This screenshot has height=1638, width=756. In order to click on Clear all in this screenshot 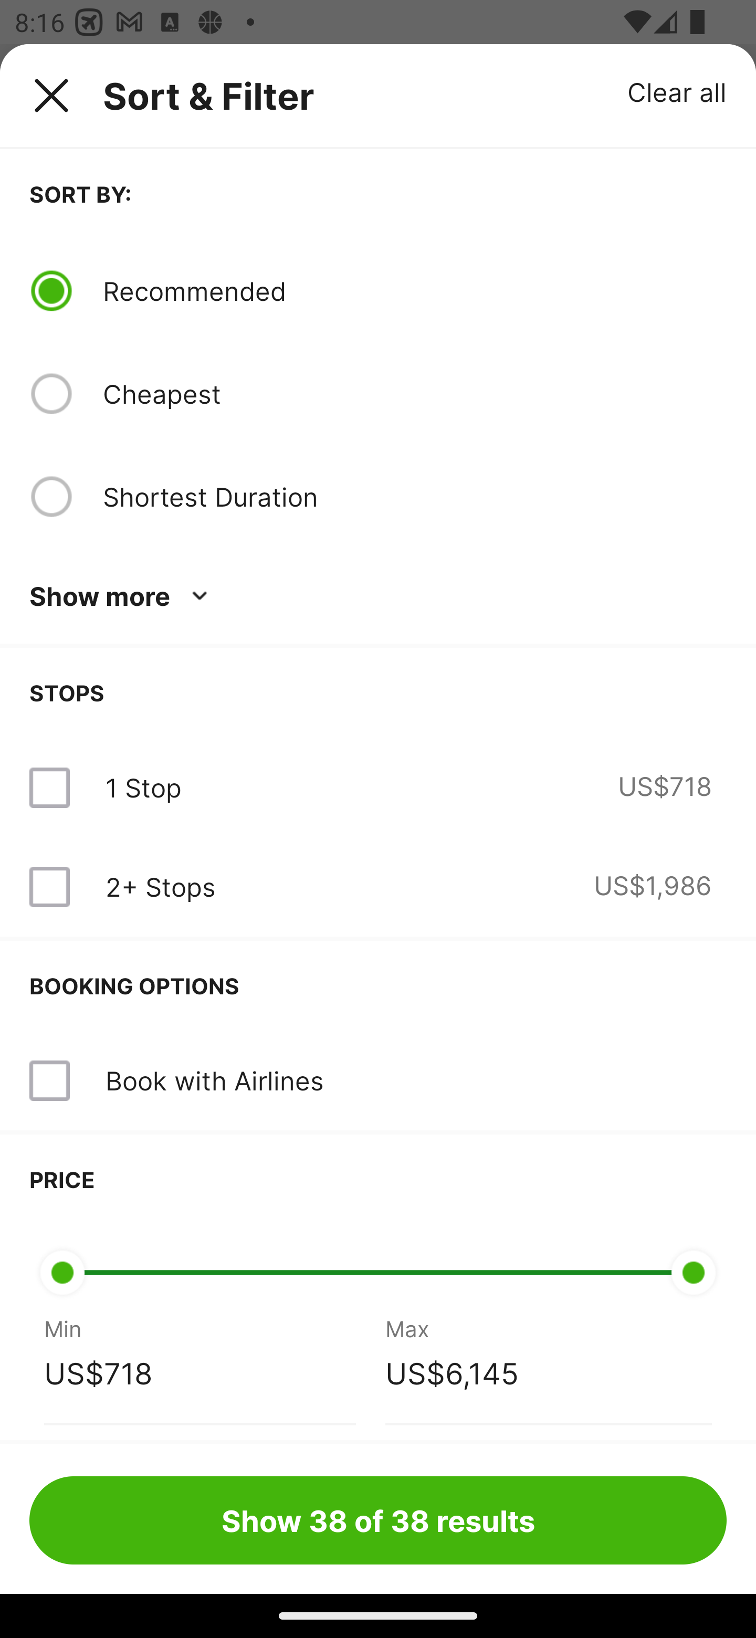, I will do `click(677, 91)`.